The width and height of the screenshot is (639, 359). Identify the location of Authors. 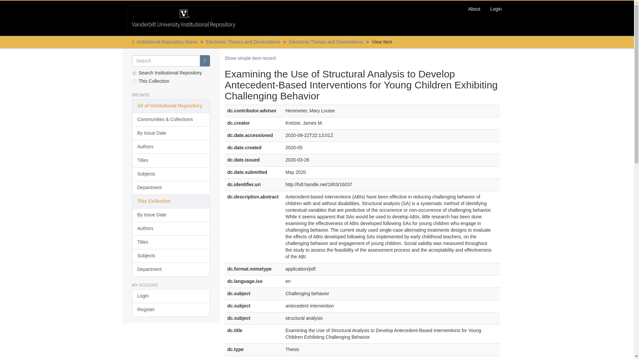
(171, 147).